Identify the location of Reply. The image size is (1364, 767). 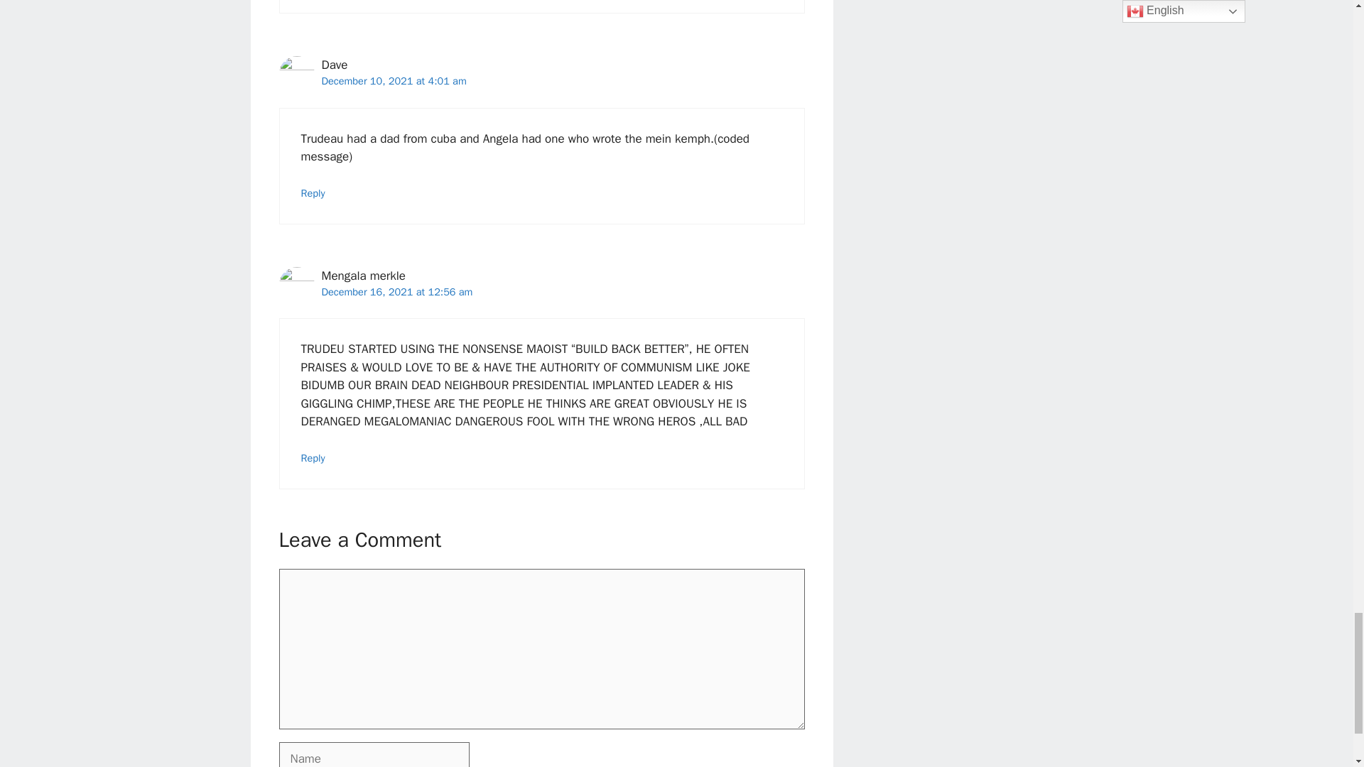
(313, 458).